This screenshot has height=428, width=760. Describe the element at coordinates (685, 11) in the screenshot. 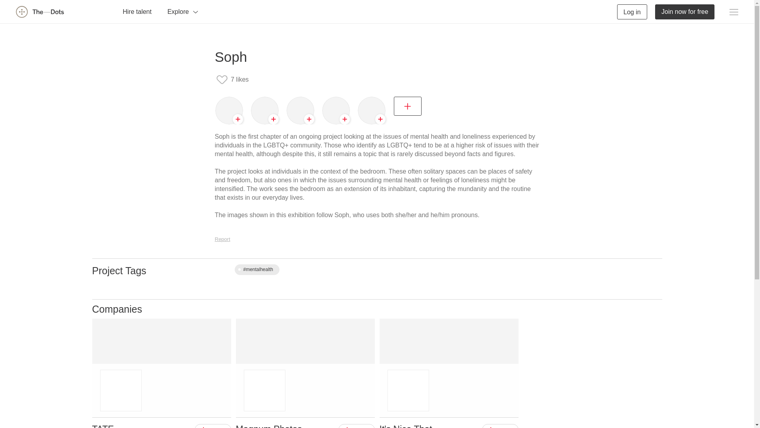

I see `Join now for free` at that location.